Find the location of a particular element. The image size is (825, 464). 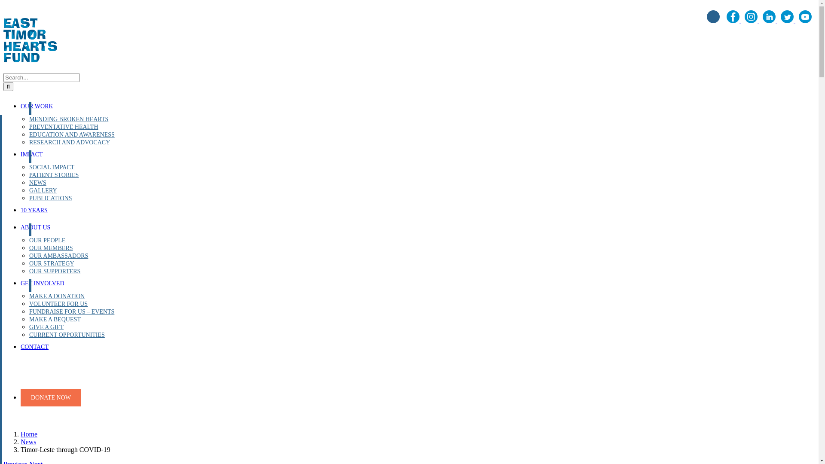

CURRENT OPPORTUNITIES is located at coordinates (67, 335).